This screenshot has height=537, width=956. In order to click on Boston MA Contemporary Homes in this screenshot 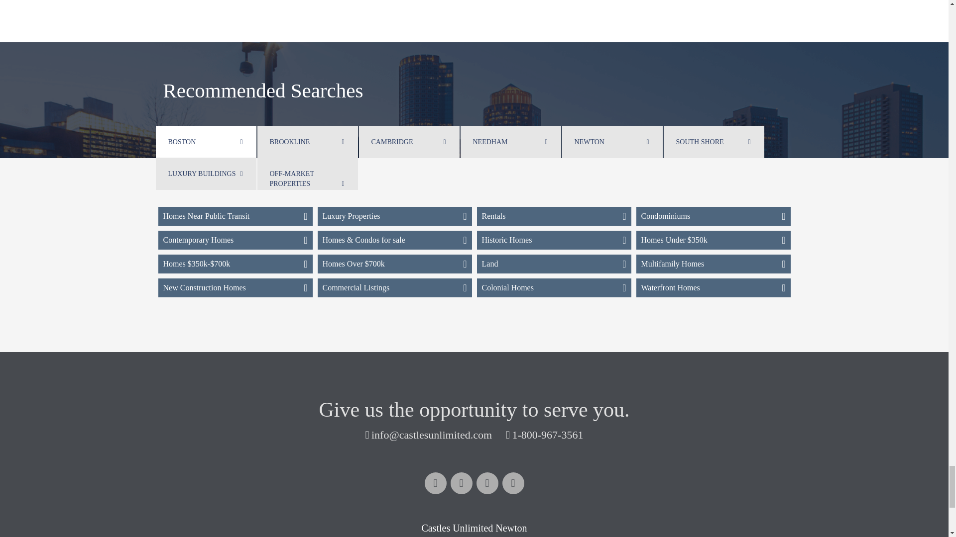, I will do `click(235, 240)`.